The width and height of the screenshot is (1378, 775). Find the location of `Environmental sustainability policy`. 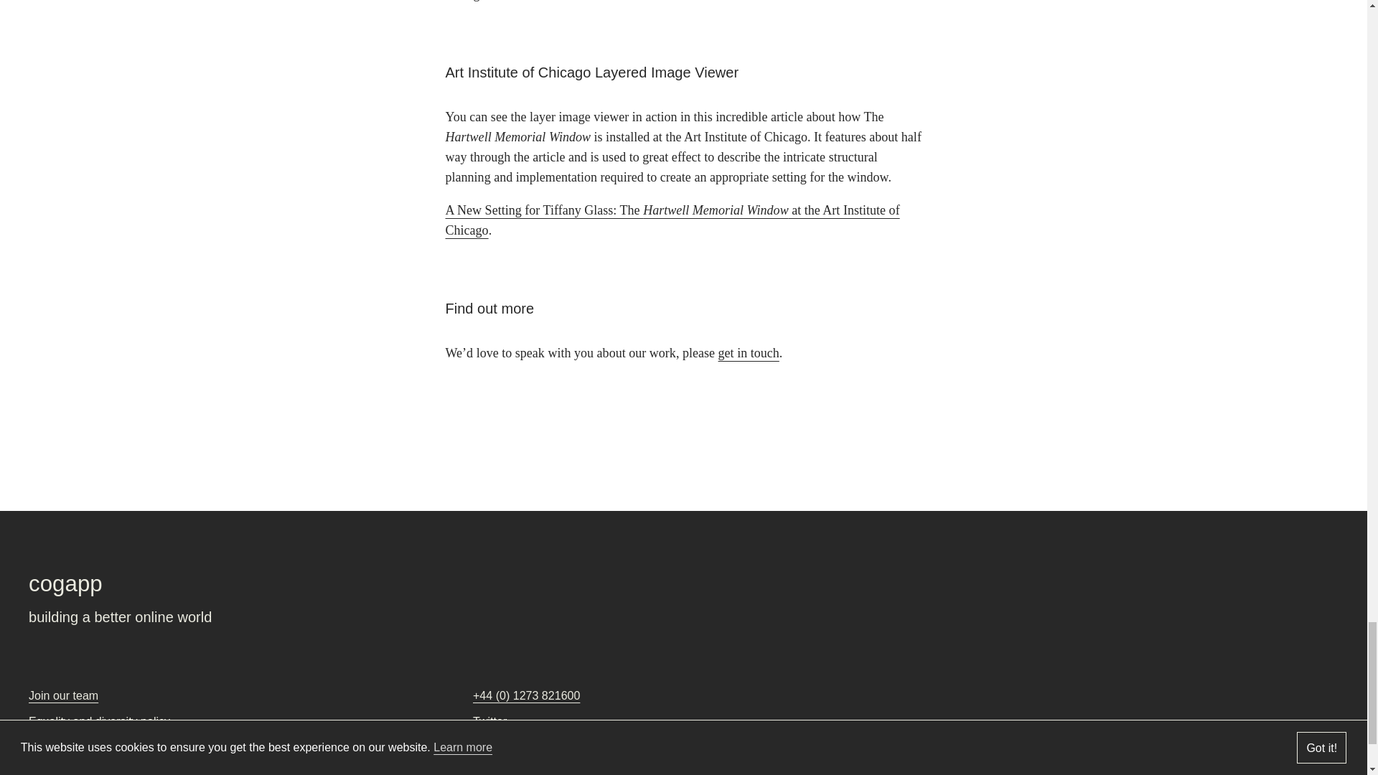

Environmental sustainability policy is located at coordinates (116, 746).